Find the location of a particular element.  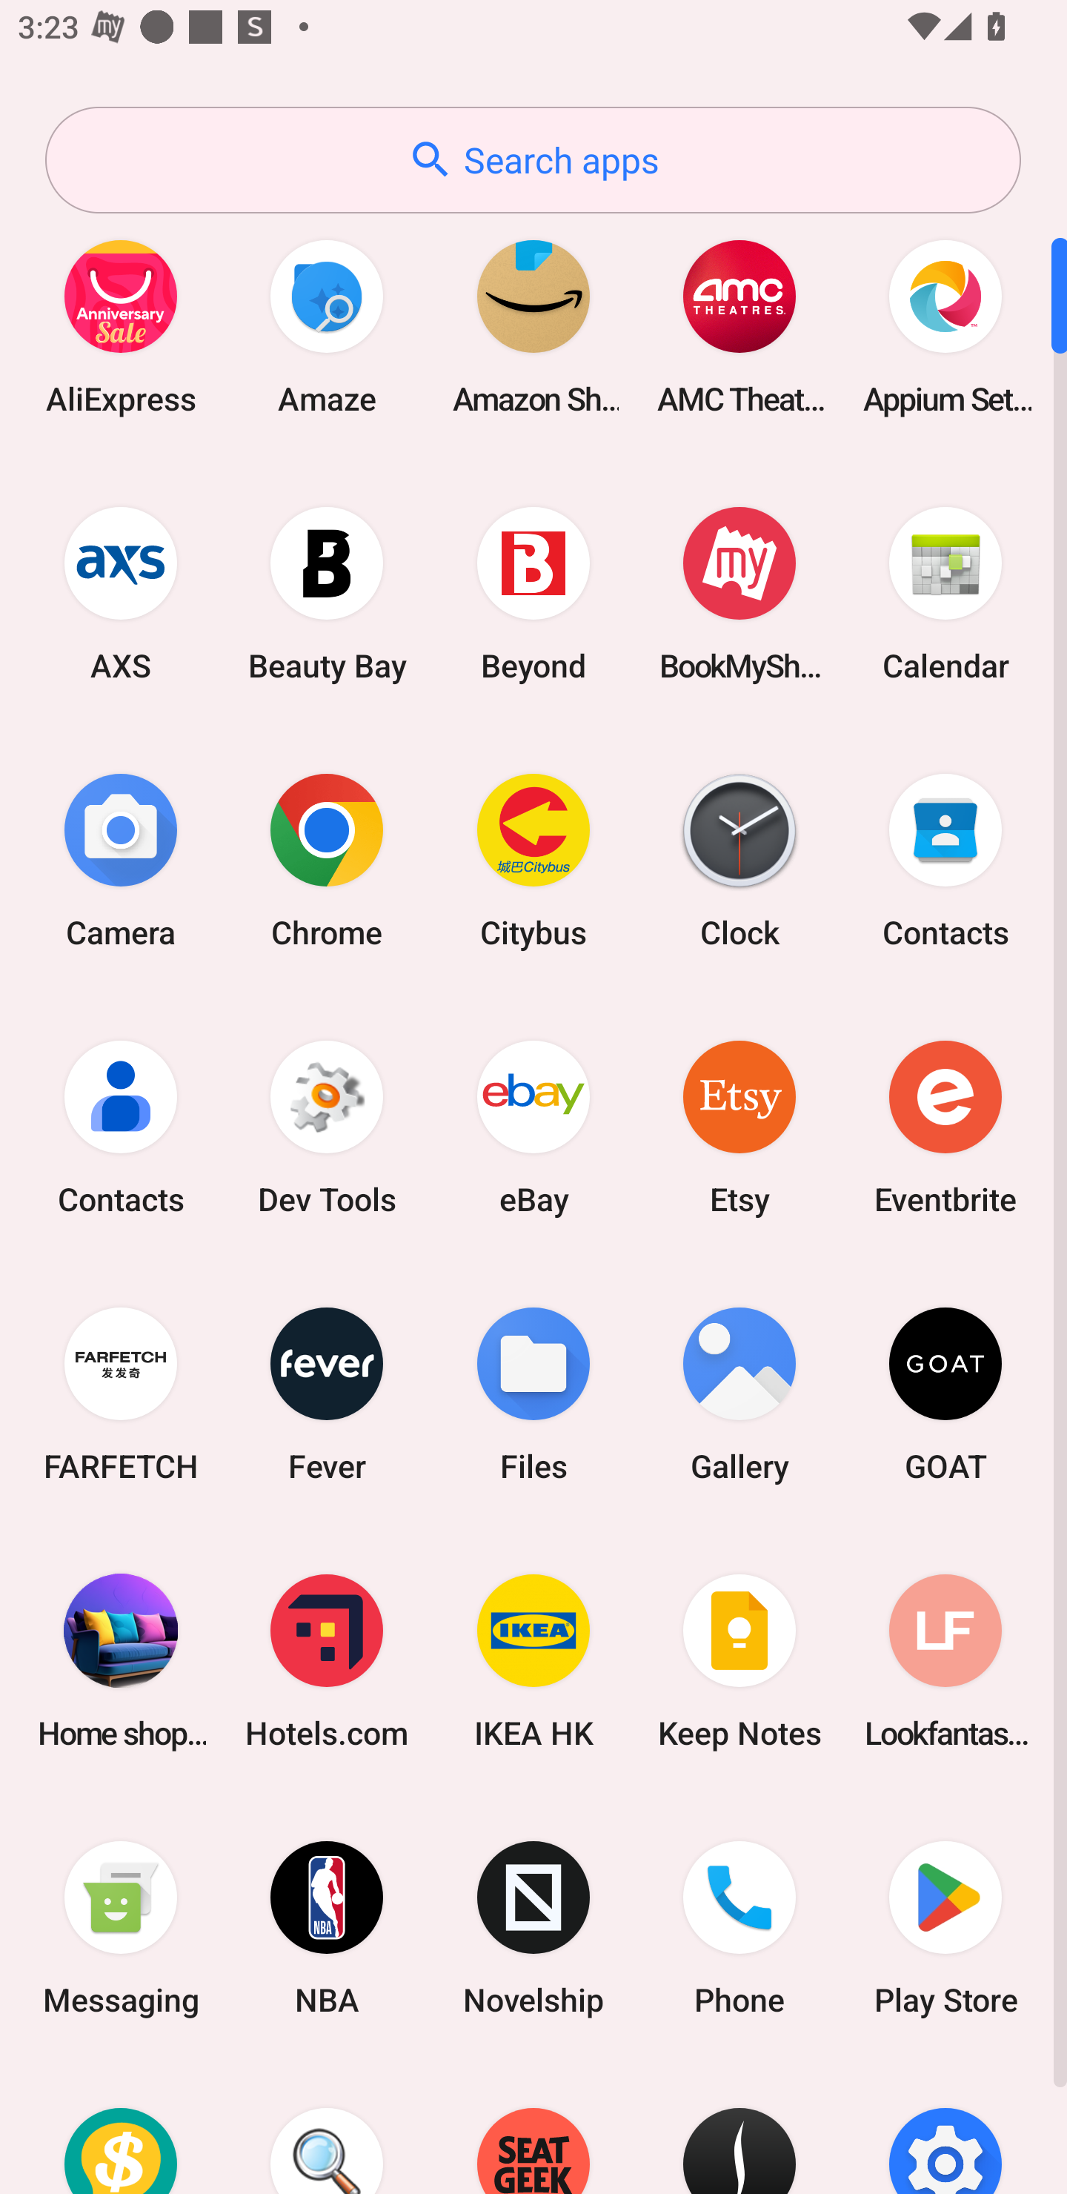

Eventbrite is located at coordinates (945, 1127).